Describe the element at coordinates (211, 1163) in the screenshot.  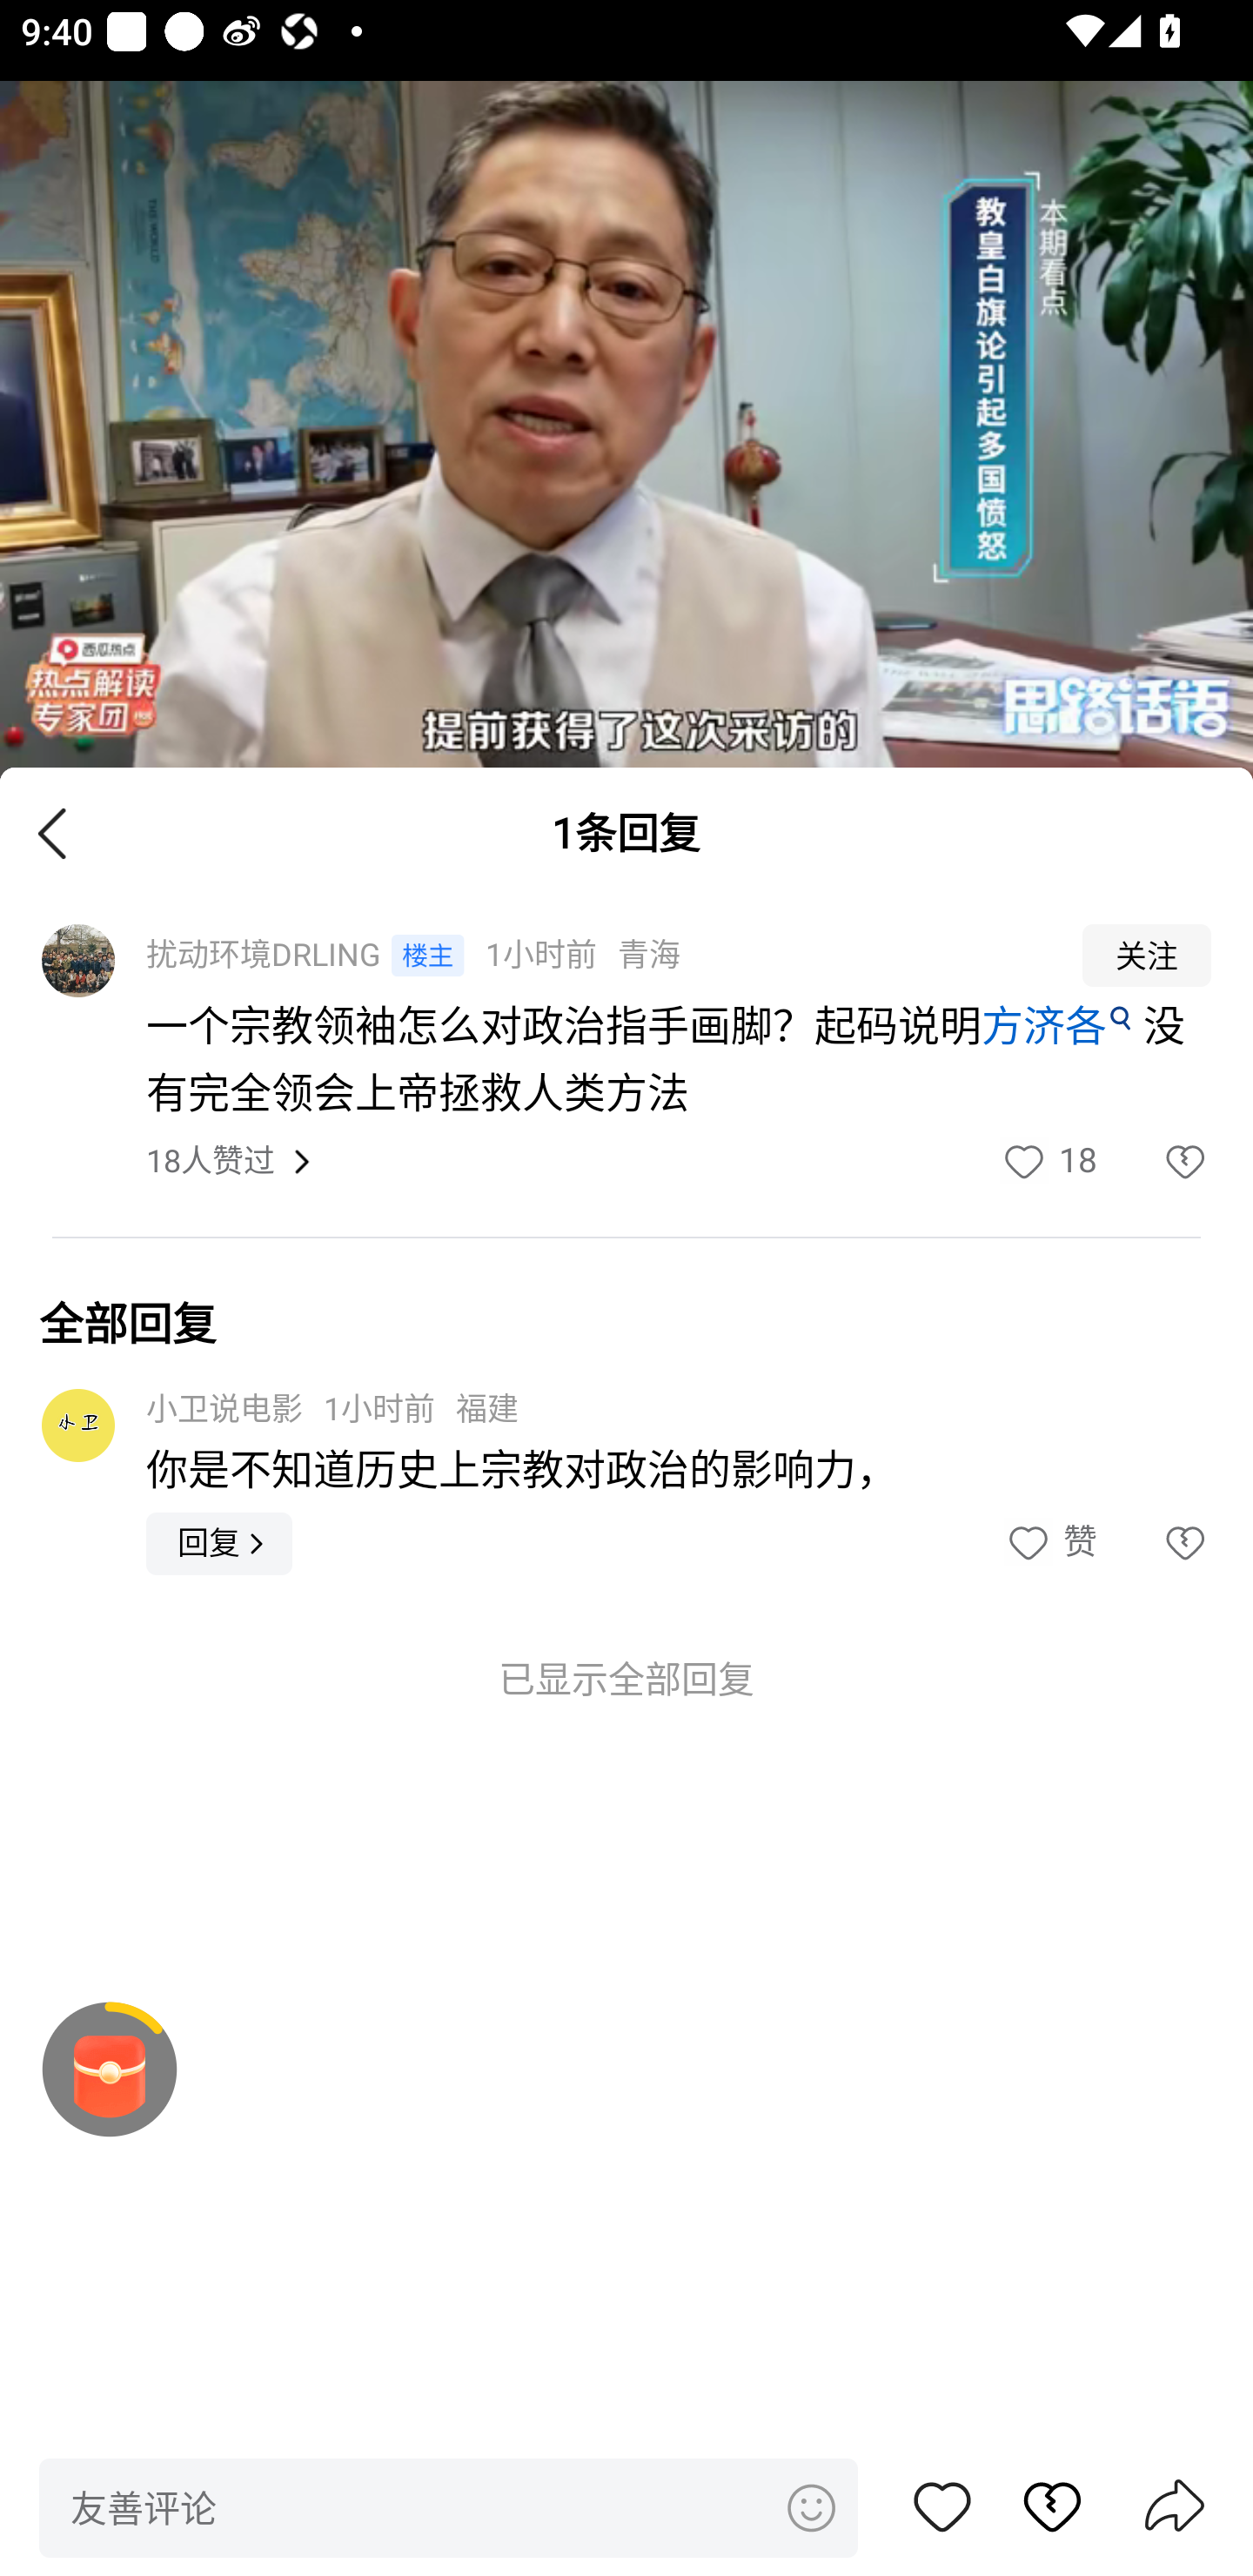
I see `18人赞过` at that location.